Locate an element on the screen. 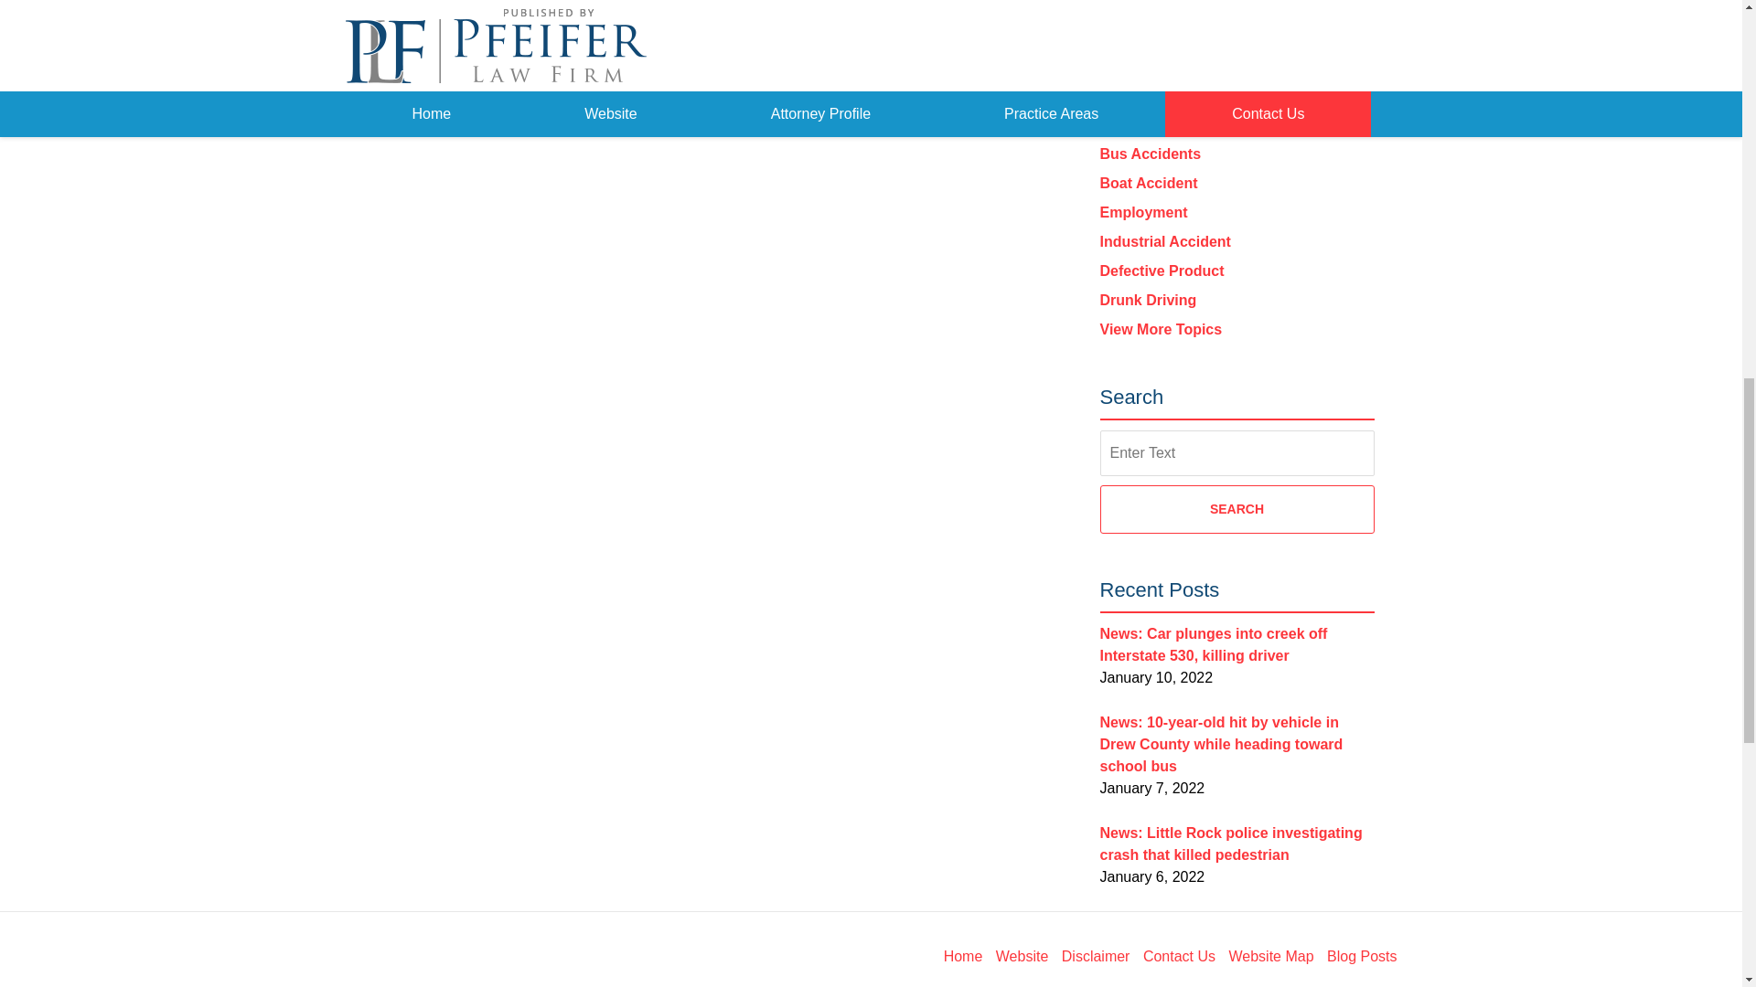 The height and width of the screenshot is (987, 1756). Employment is located at coordinates (1142, 212).